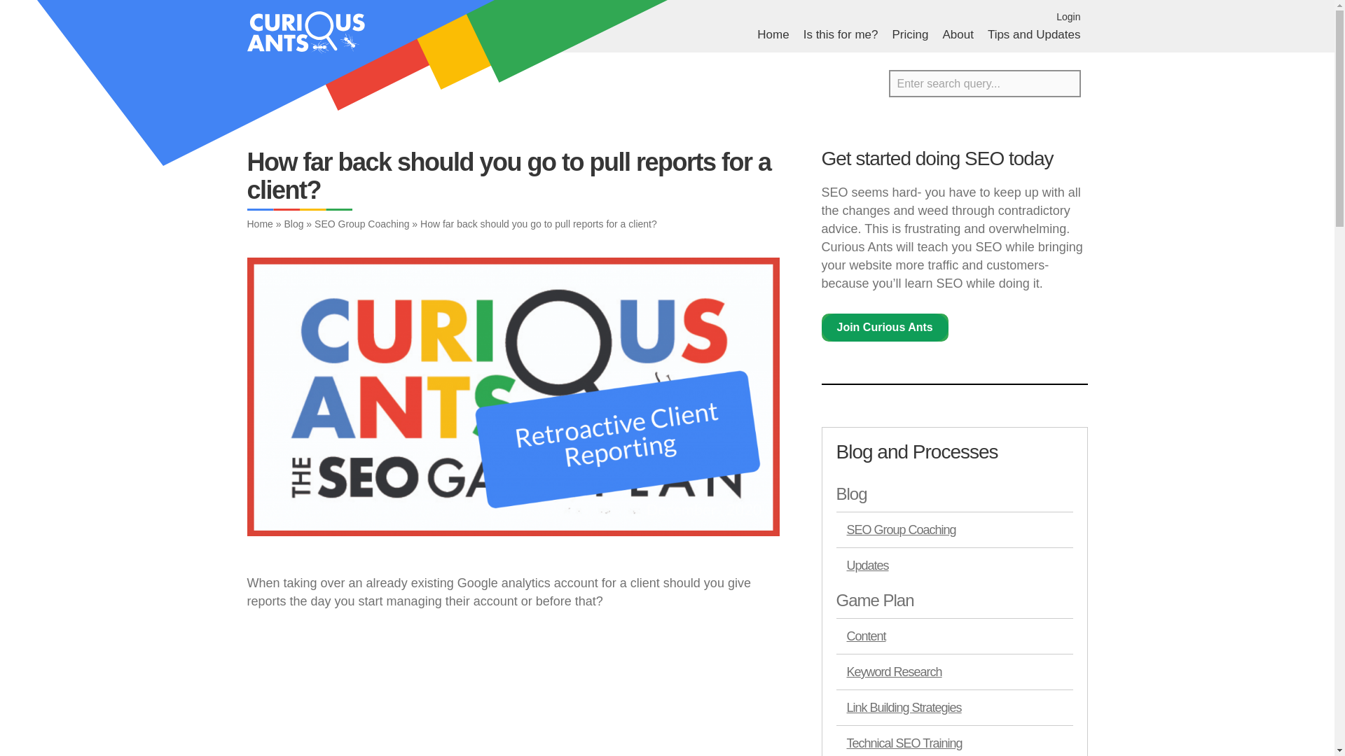 Image resolution: width=1345 pixels, height=756 pixels. I want to click on Is this for me?, so click(841, 34).